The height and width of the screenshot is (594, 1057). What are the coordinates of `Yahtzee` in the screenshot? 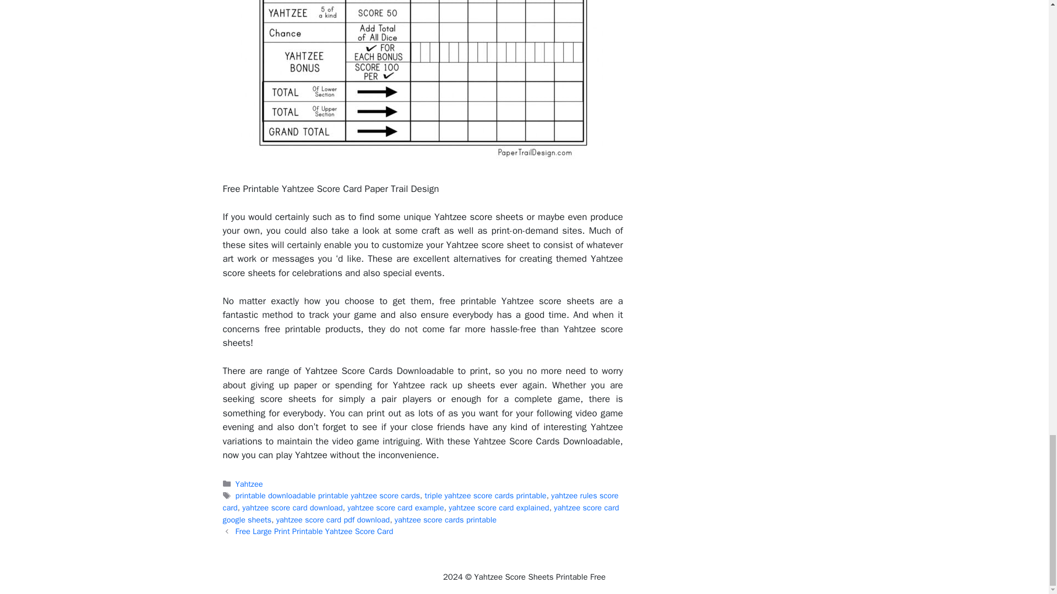 It's located at (249, 483).